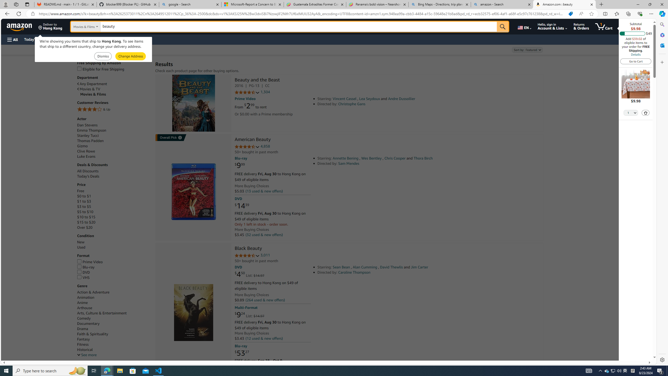  I want to click on 4,858, so click(265, 146).